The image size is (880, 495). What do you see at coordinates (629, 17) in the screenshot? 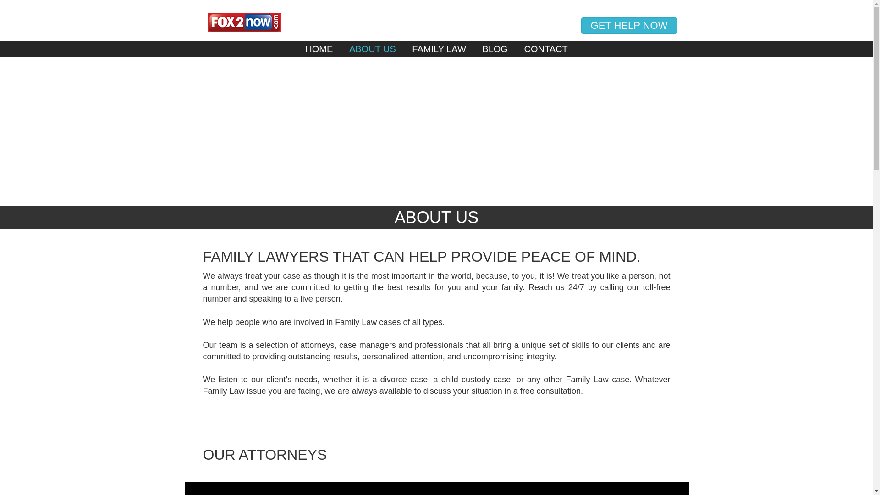
I see `816-581-4040` at bounding box center [629, 17].